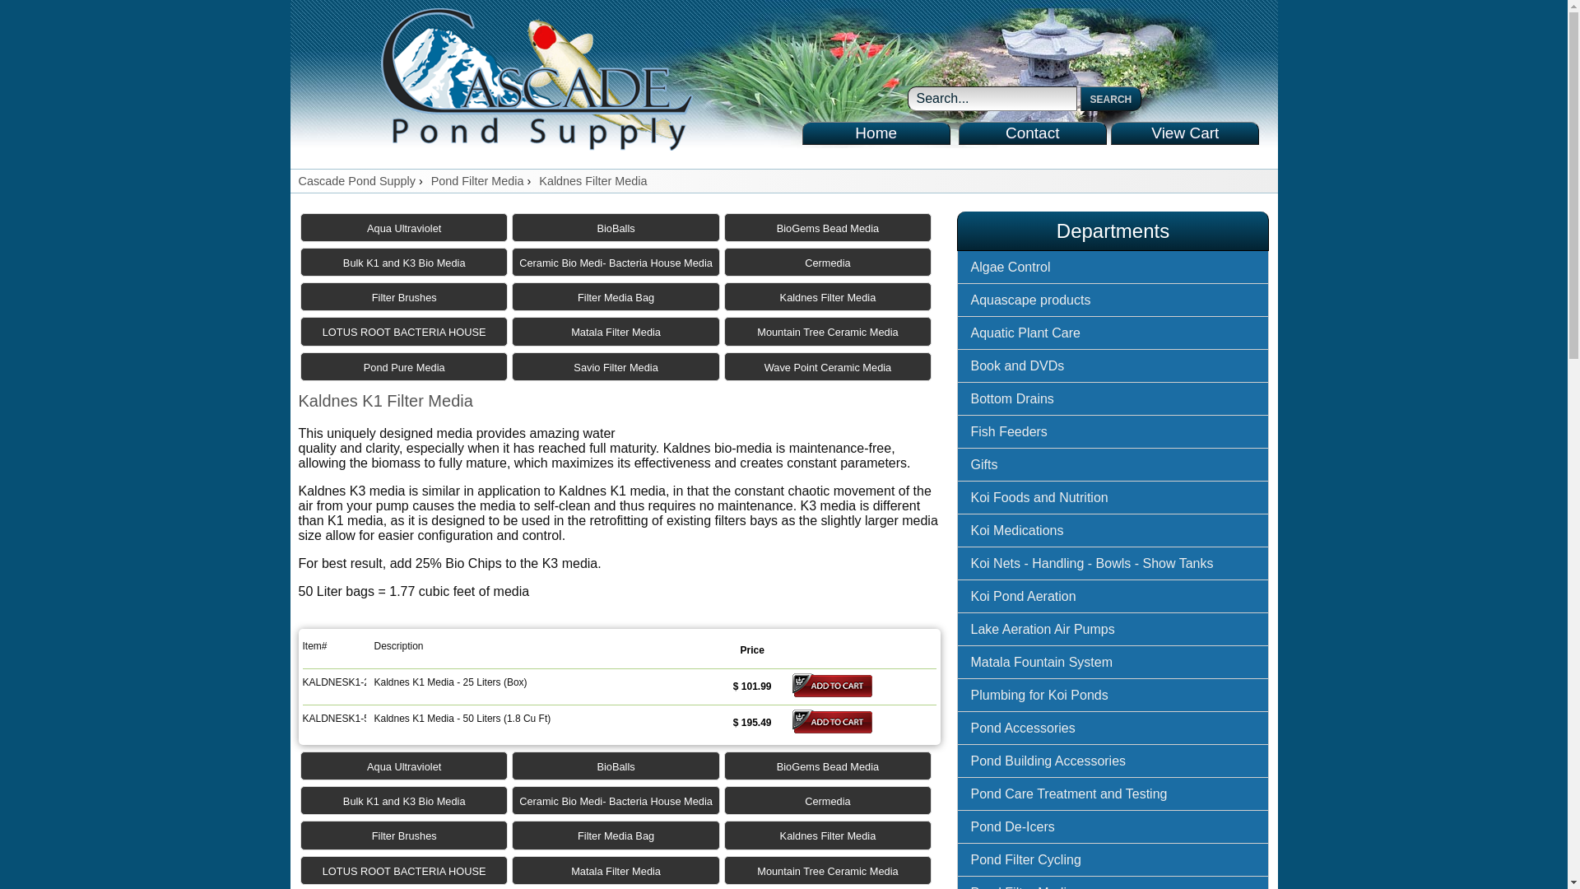  I want to click on Savio Filter Media, so click(616, 366).